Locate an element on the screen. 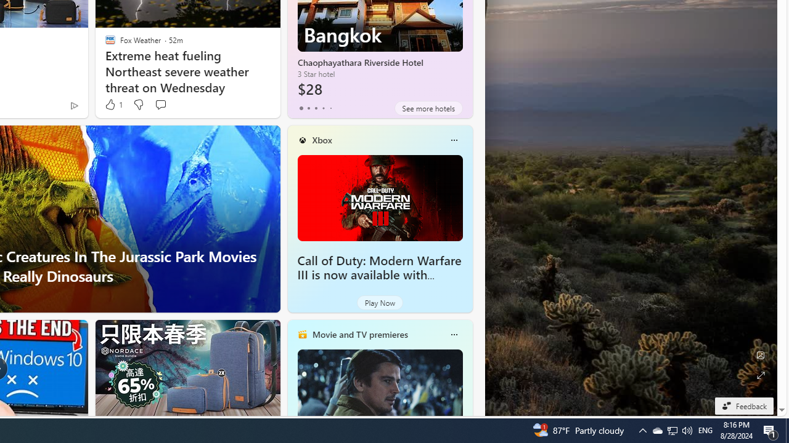 The height and width of the screenshot is (443, 789). More options is located at coordinates (454, 335).